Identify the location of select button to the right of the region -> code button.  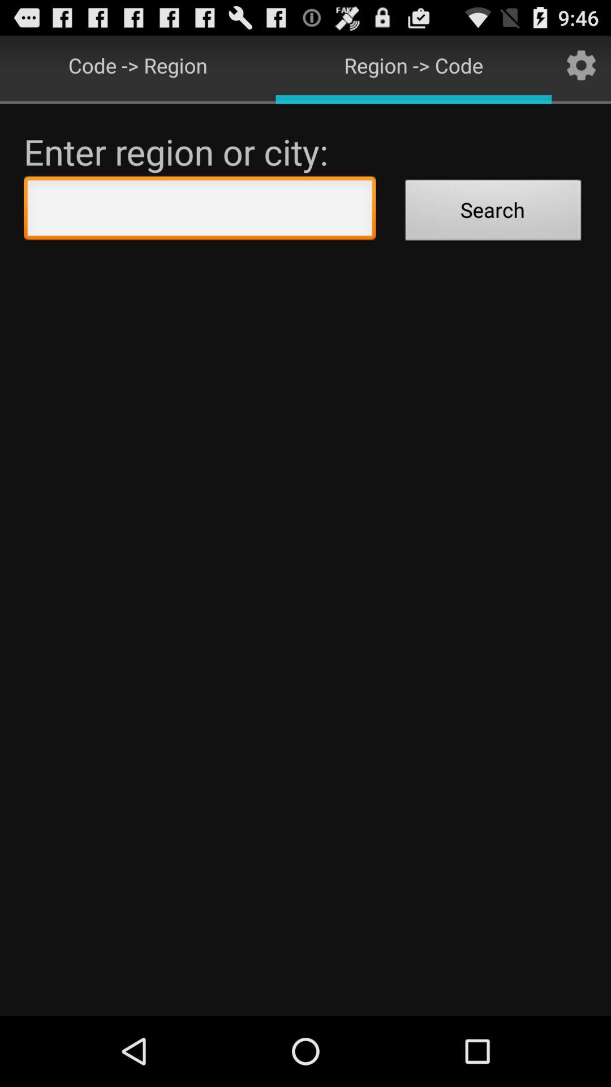
(582, 65).